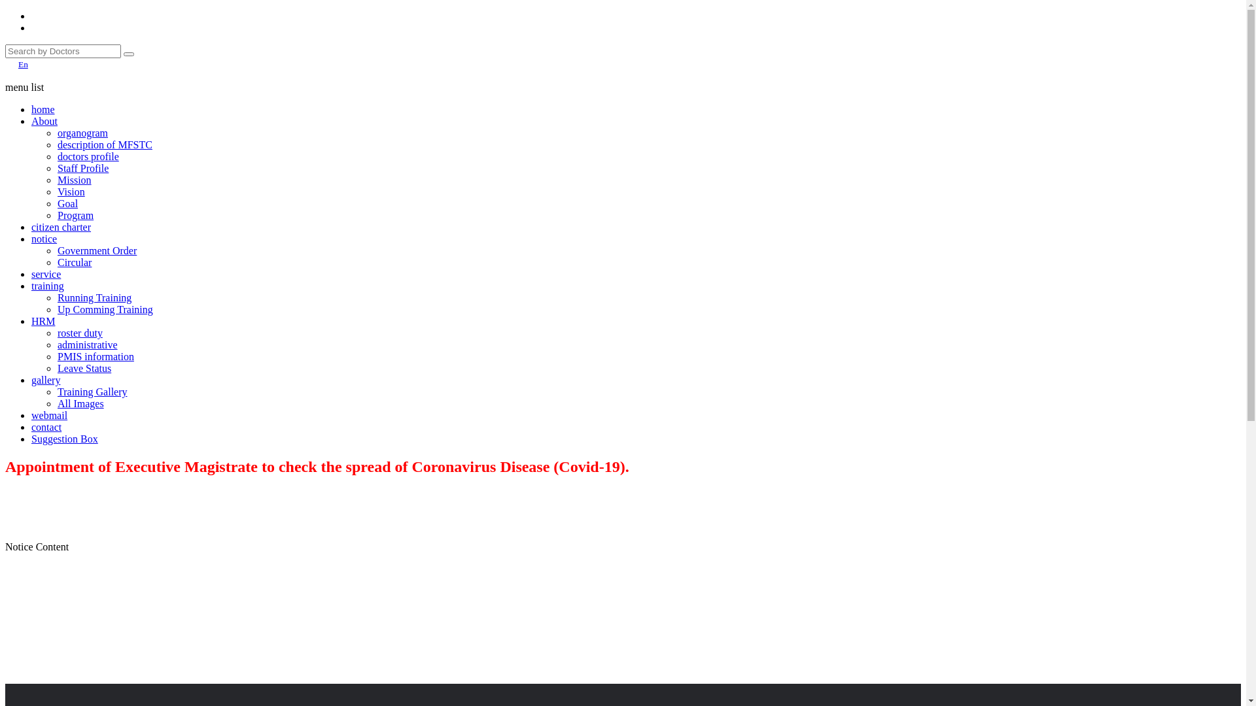 The image size is (1256, 706). I want to click on home, so click(43, 110).